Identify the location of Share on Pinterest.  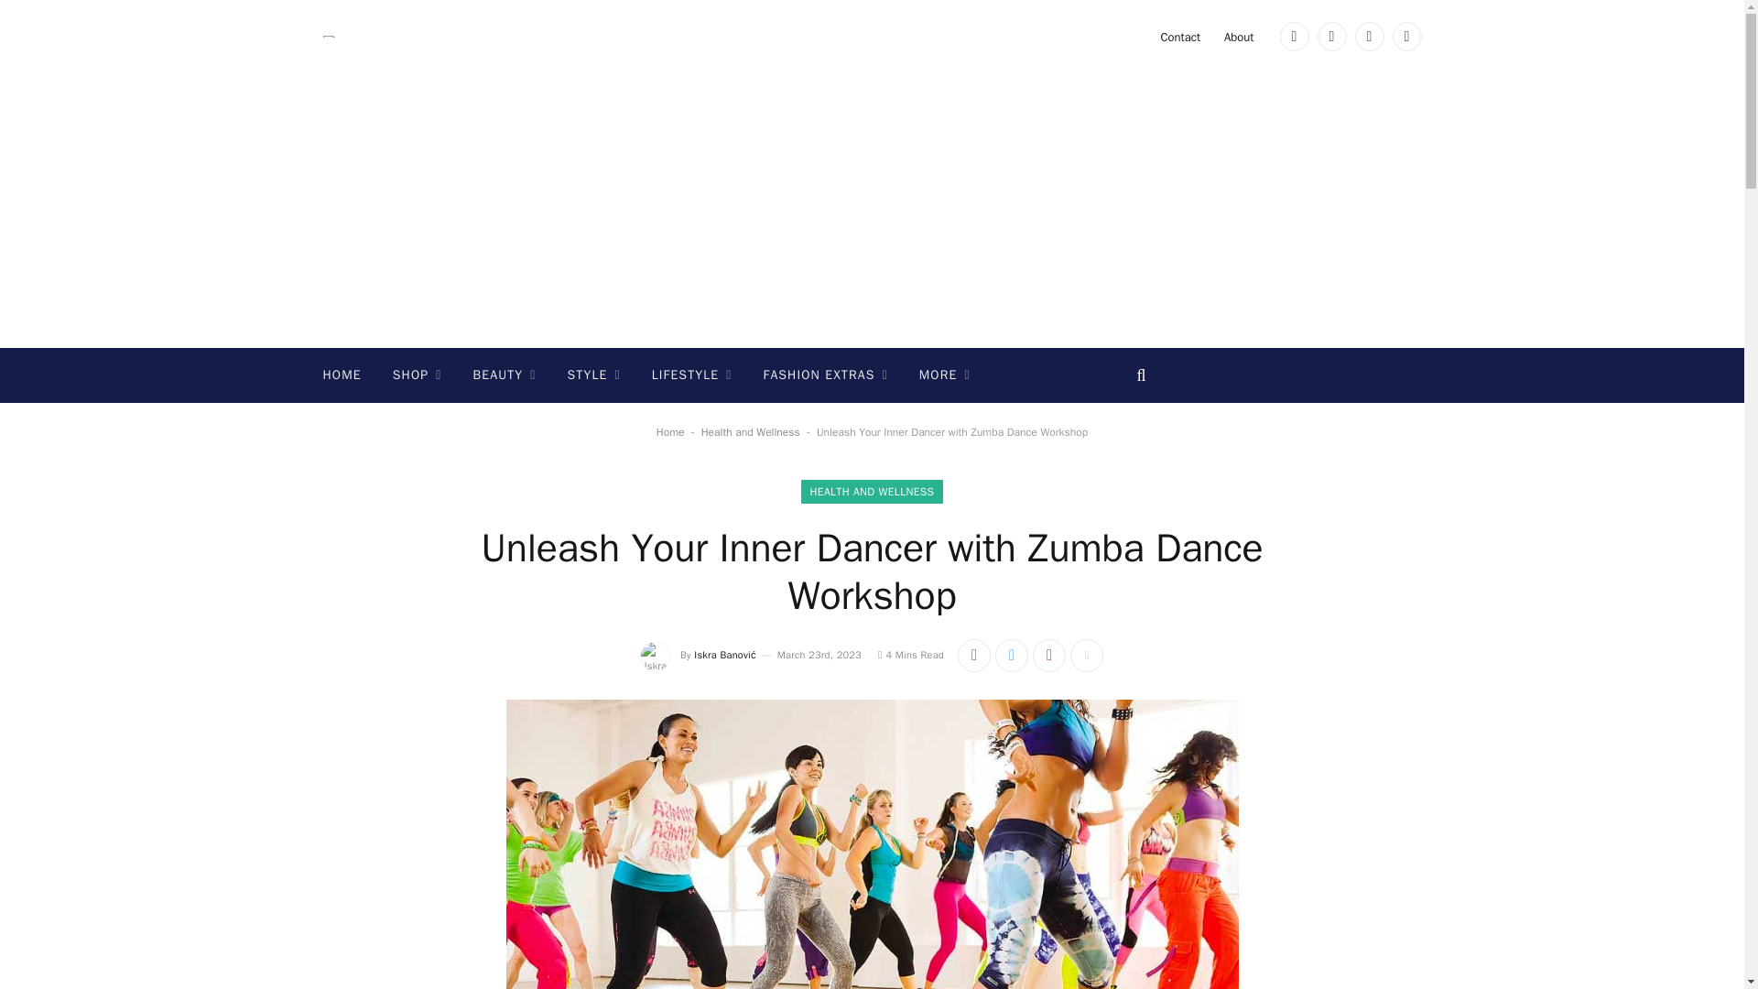
(1049, 656).